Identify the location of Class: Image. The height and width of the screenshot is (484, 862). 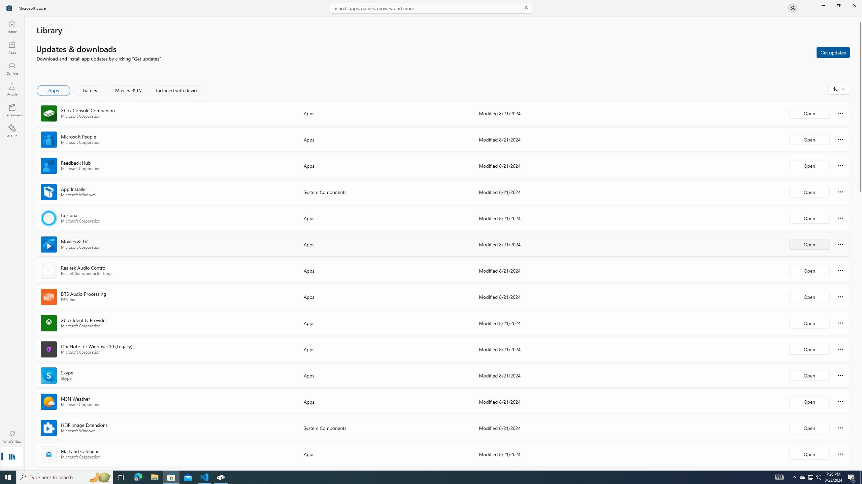
(9, 8).